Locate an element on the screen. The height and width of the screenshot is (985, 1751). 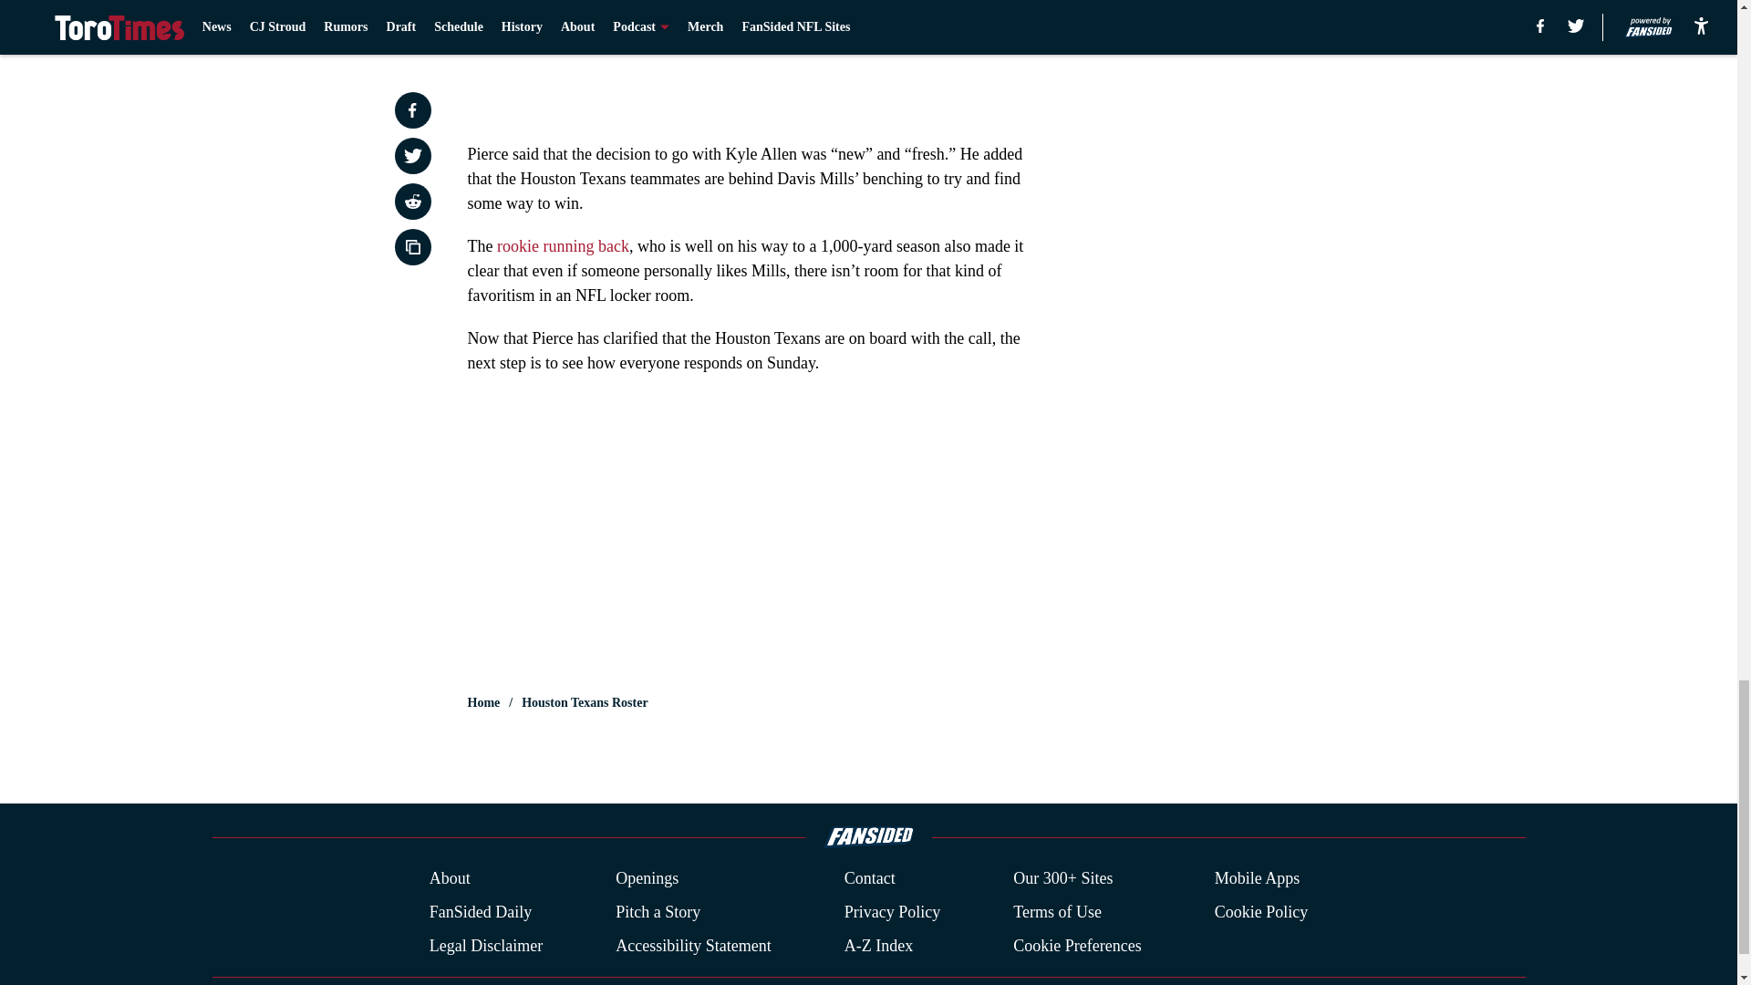
rookie running back is located at coordinates (563, 246).